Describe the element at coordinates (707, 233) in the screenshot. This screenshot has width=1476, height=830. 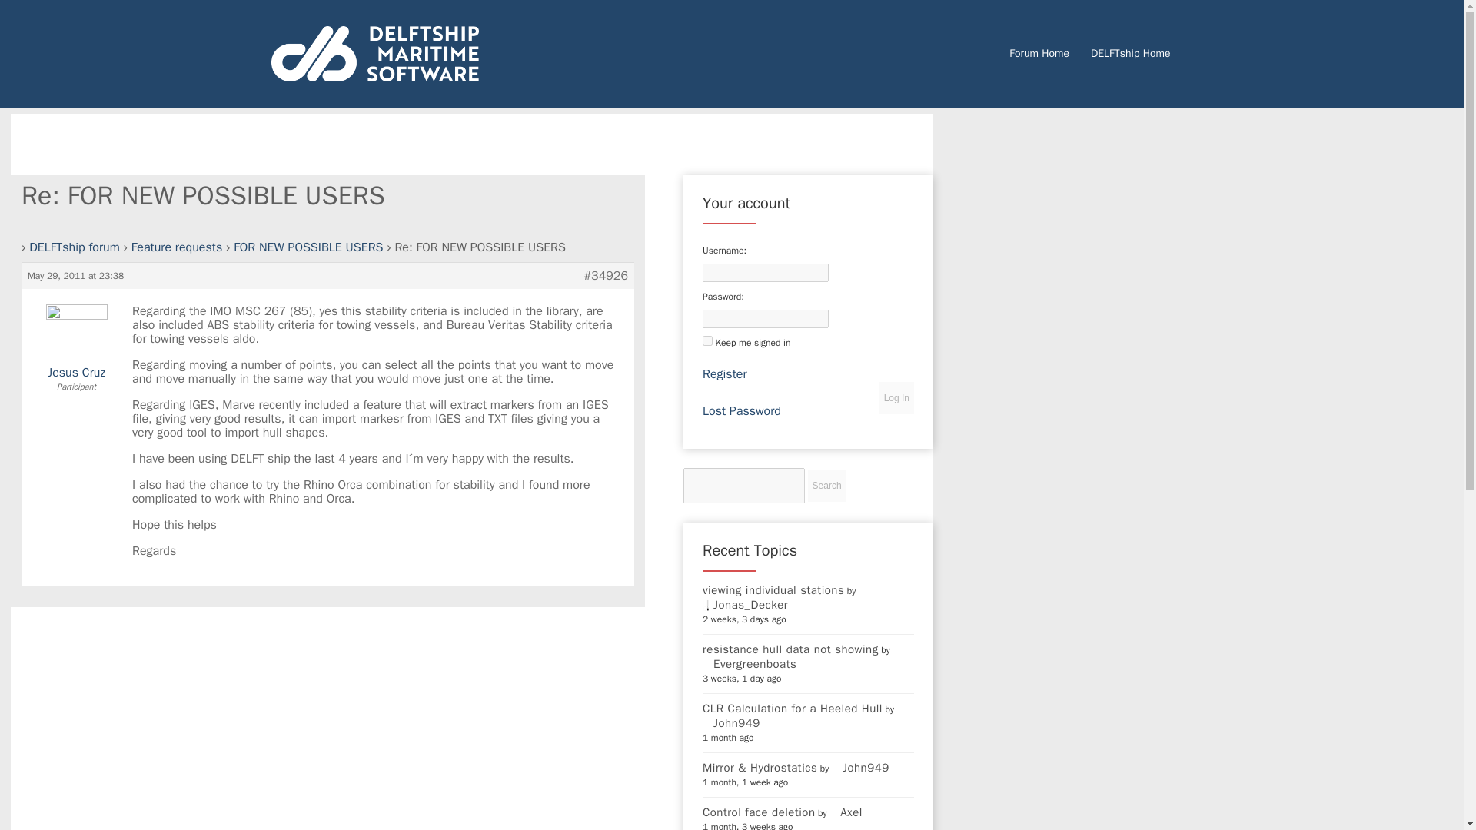
I see `forever` at that location.